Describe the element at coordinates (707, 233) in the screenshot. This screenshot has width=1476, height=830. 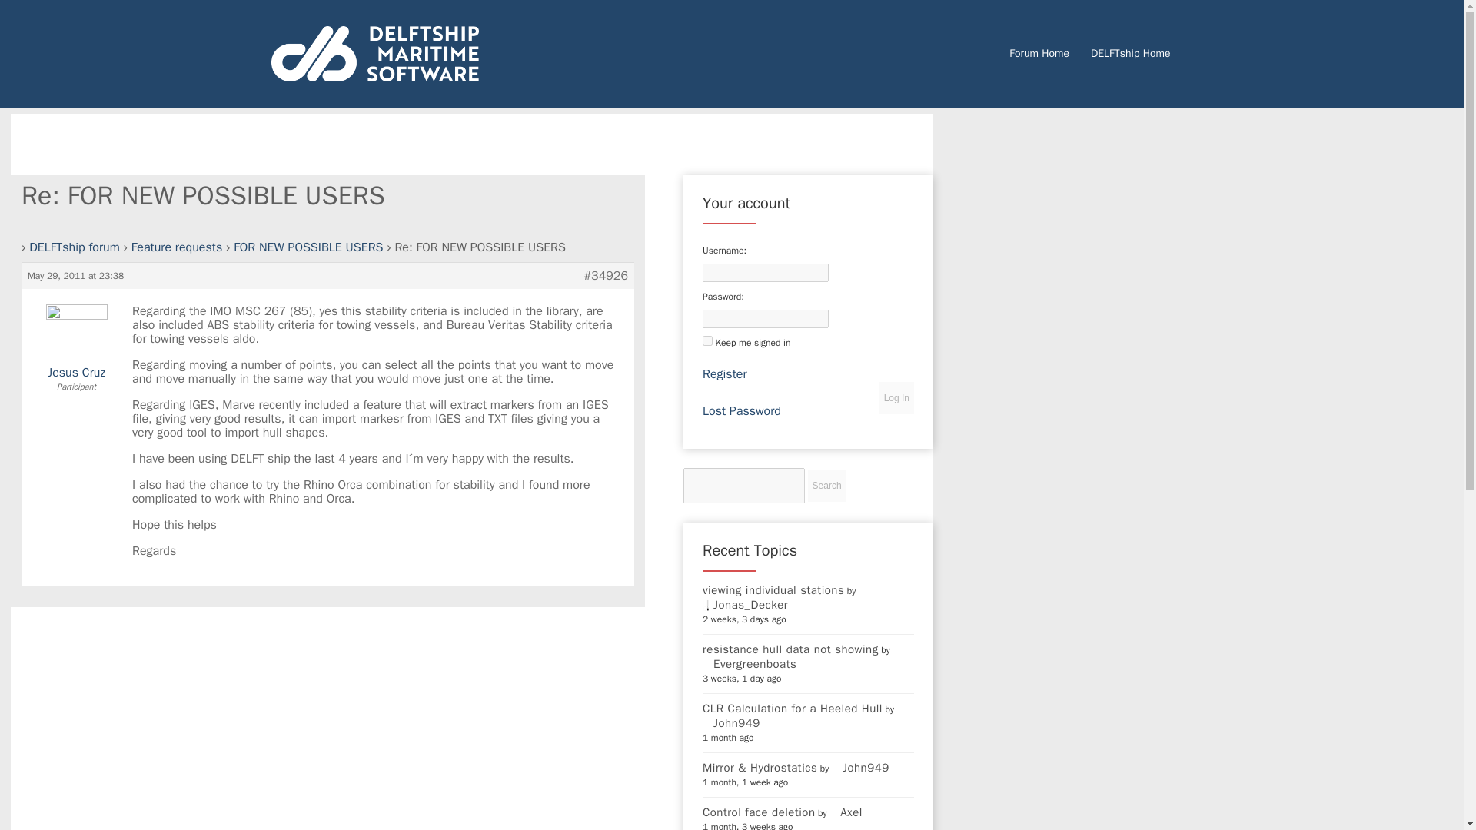
I see `forever` at that location.